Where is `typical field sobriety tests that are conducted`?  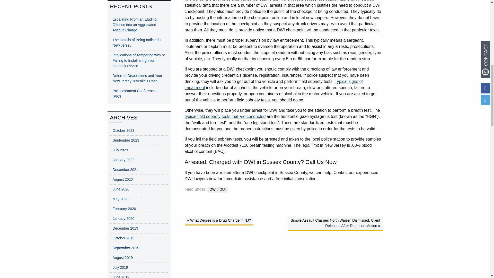 typical field sobriety tests that are conducted is located at coordinates (225, 116).